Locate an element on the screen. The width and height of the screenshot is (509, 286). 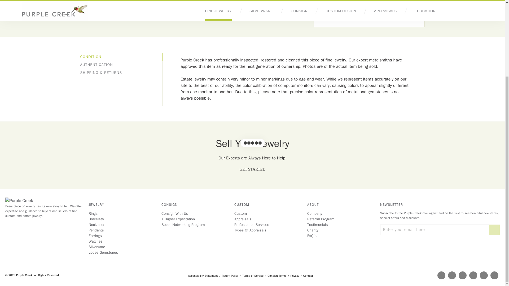
Enter your email address to subscribe is located at coordinates (435, 230).